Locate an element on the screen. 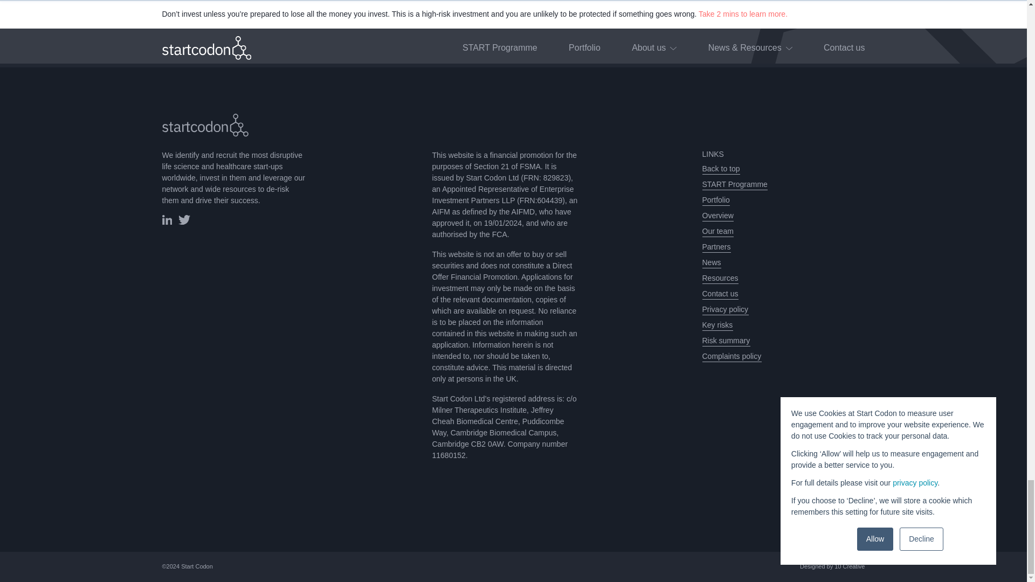 This screenshot has height=582, width=1035. Portfolio is located at coordinates (715, 200).